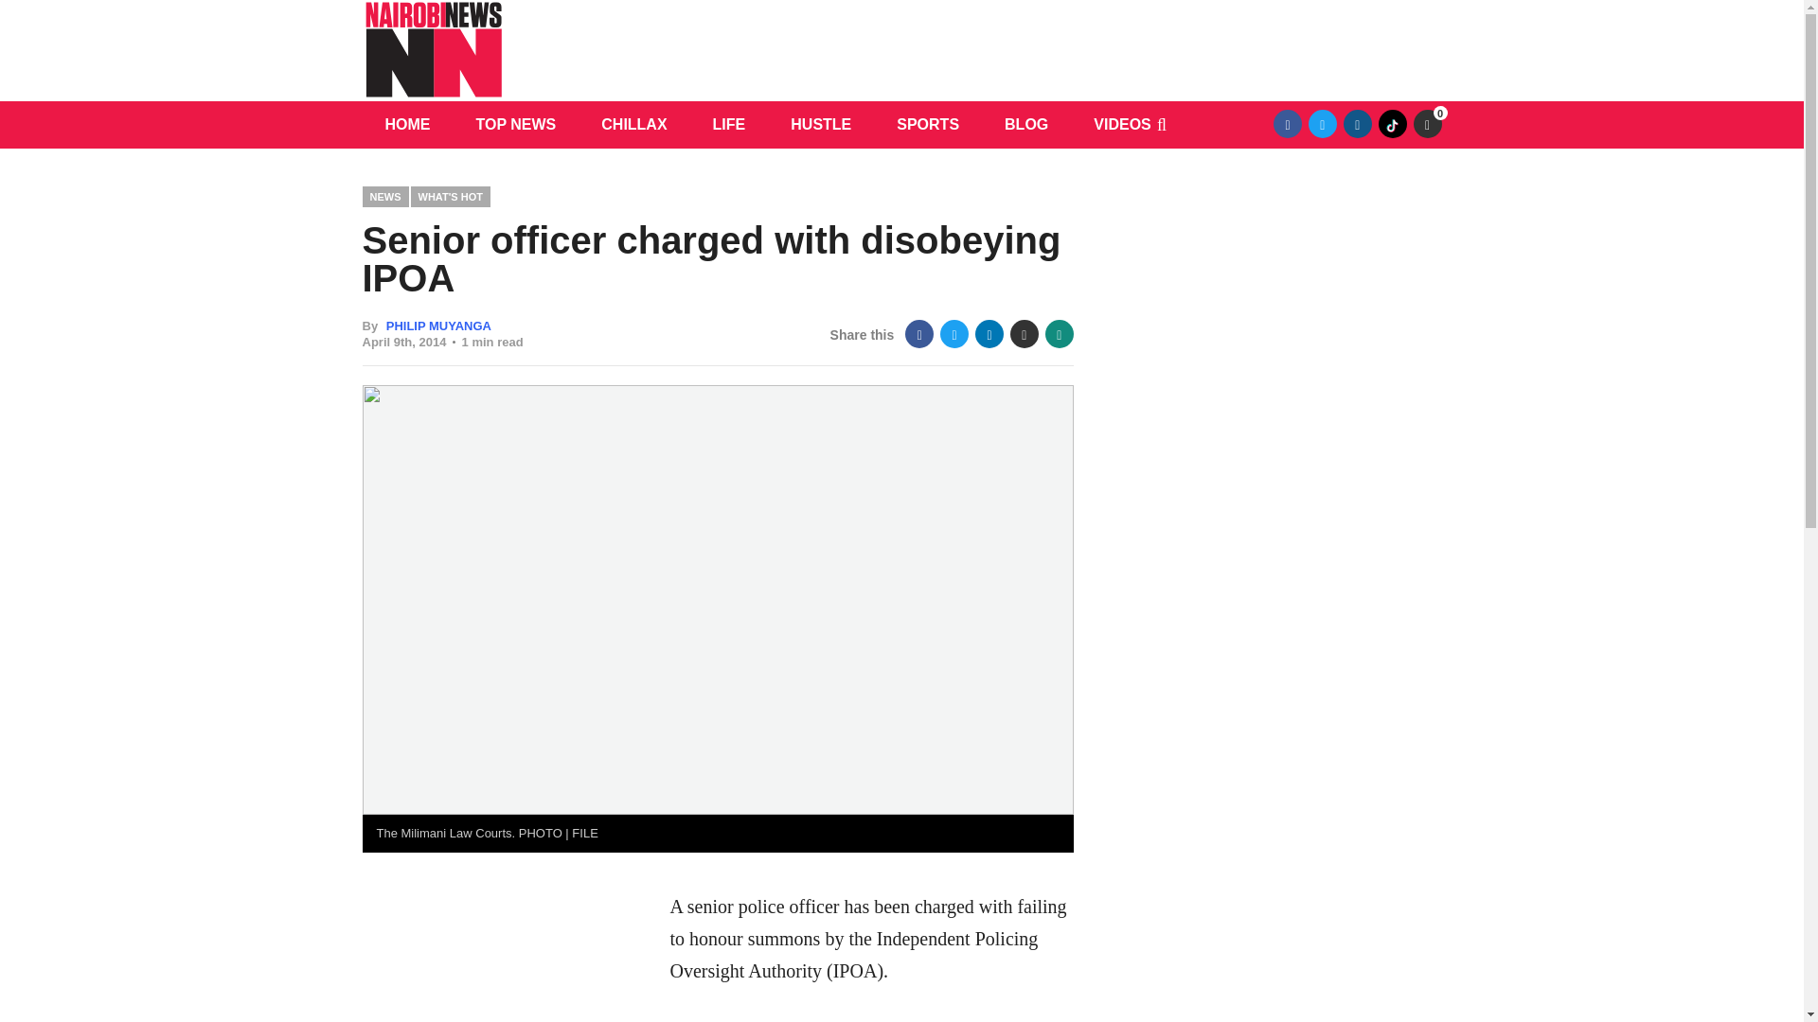 The image size is (1818, 1022). Describe the element at coordinates (820, 124) in the screenshot. I see `HUSTLE` at that location.